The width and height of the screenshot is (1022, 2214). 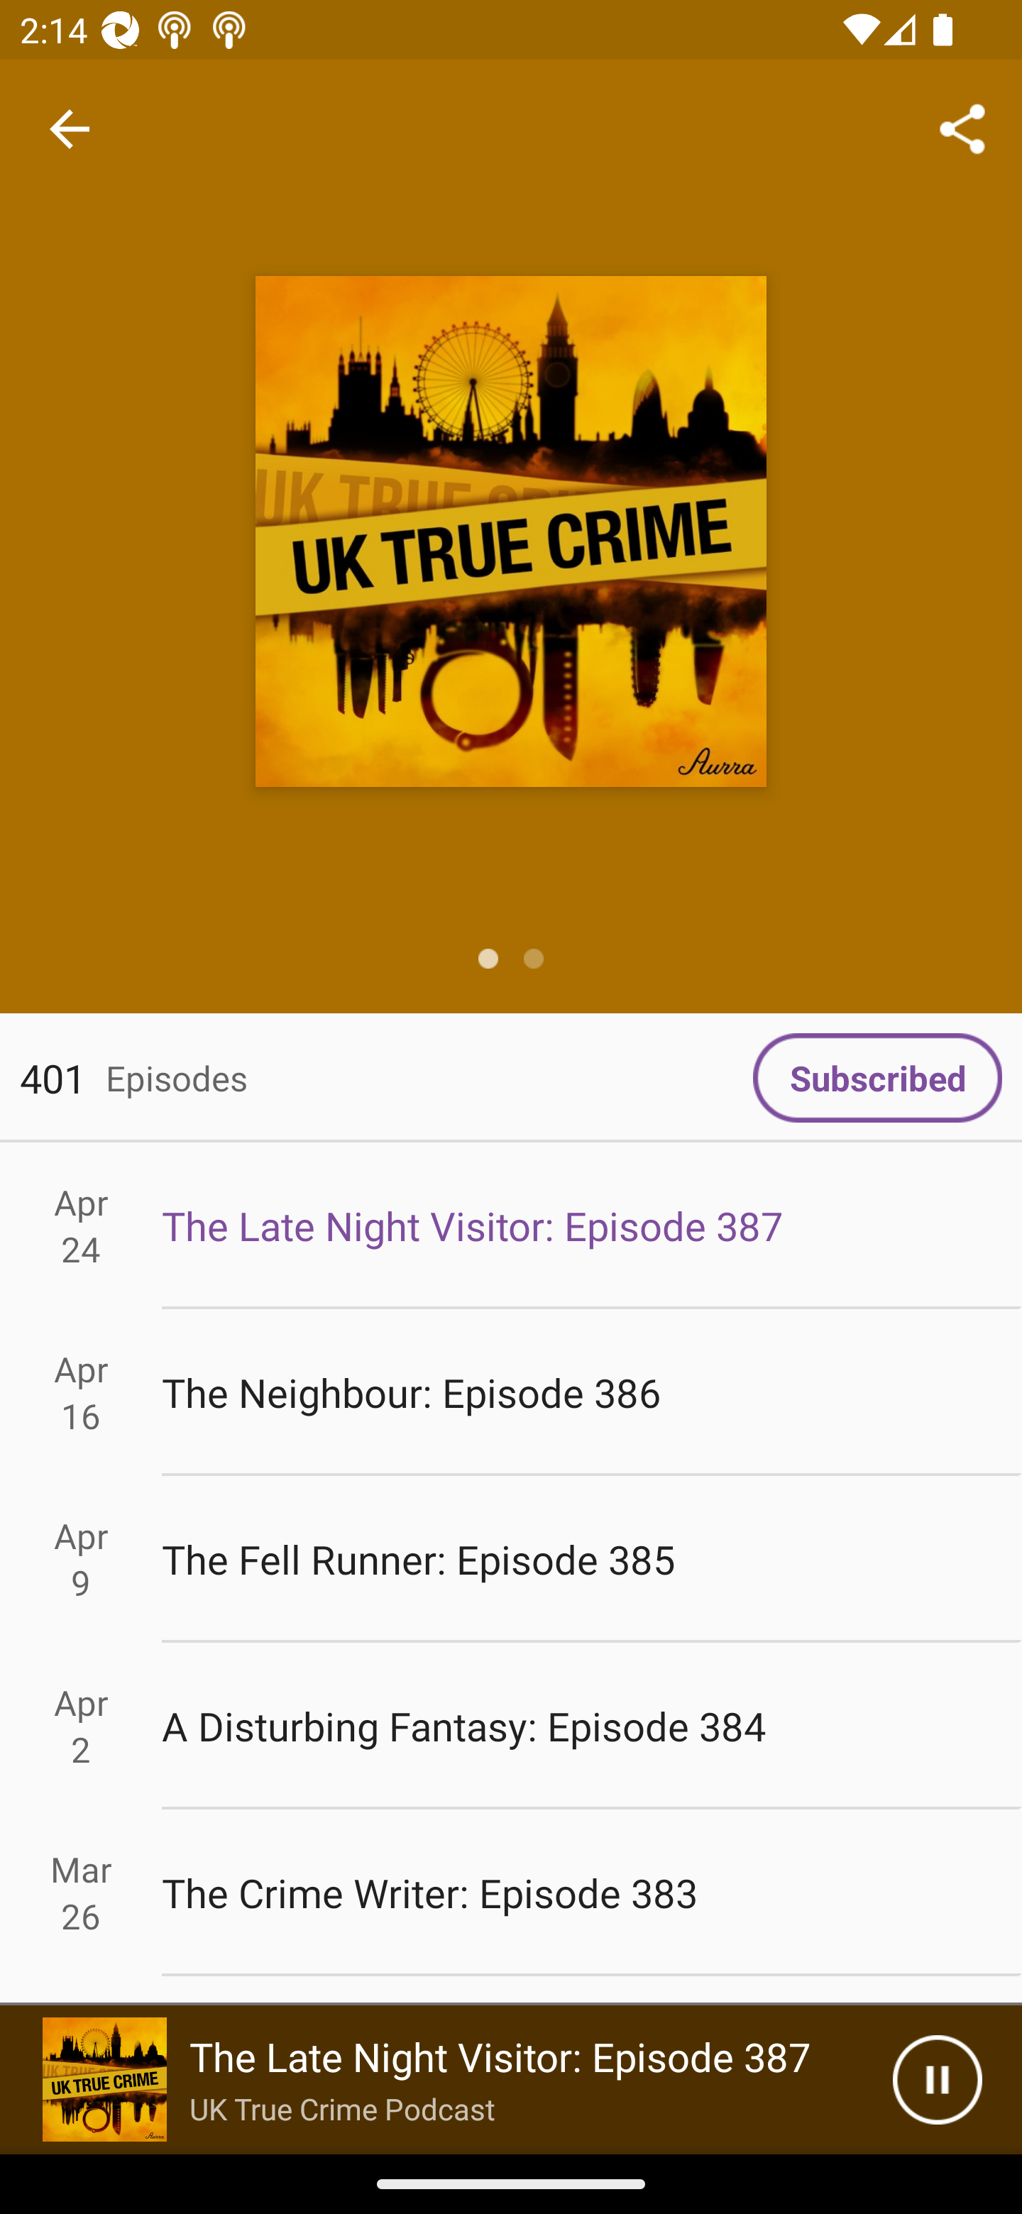 What do you see at coordinates (70, 129) in the screenshot?
I see `Navigate up` at bounding box center [70, 129].